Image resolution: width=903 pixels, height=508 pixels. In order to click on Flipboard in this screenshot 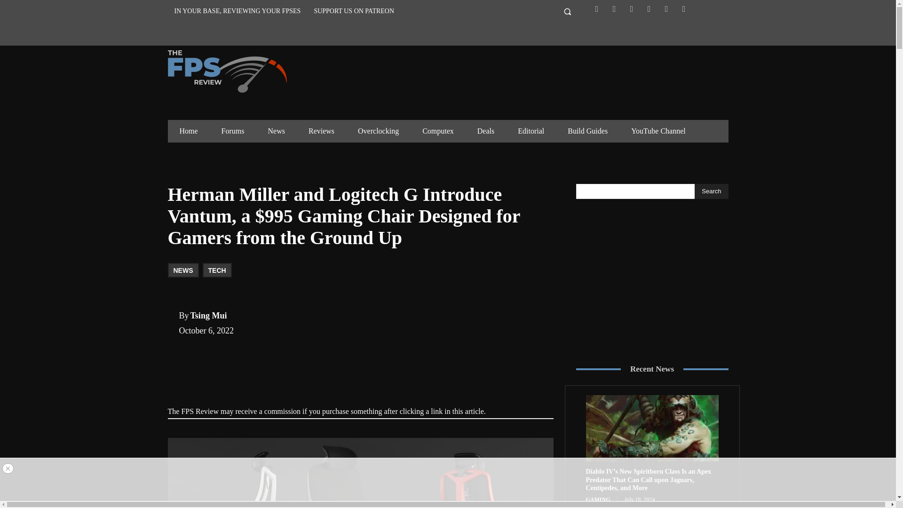, I will do `click(614, 8)`.